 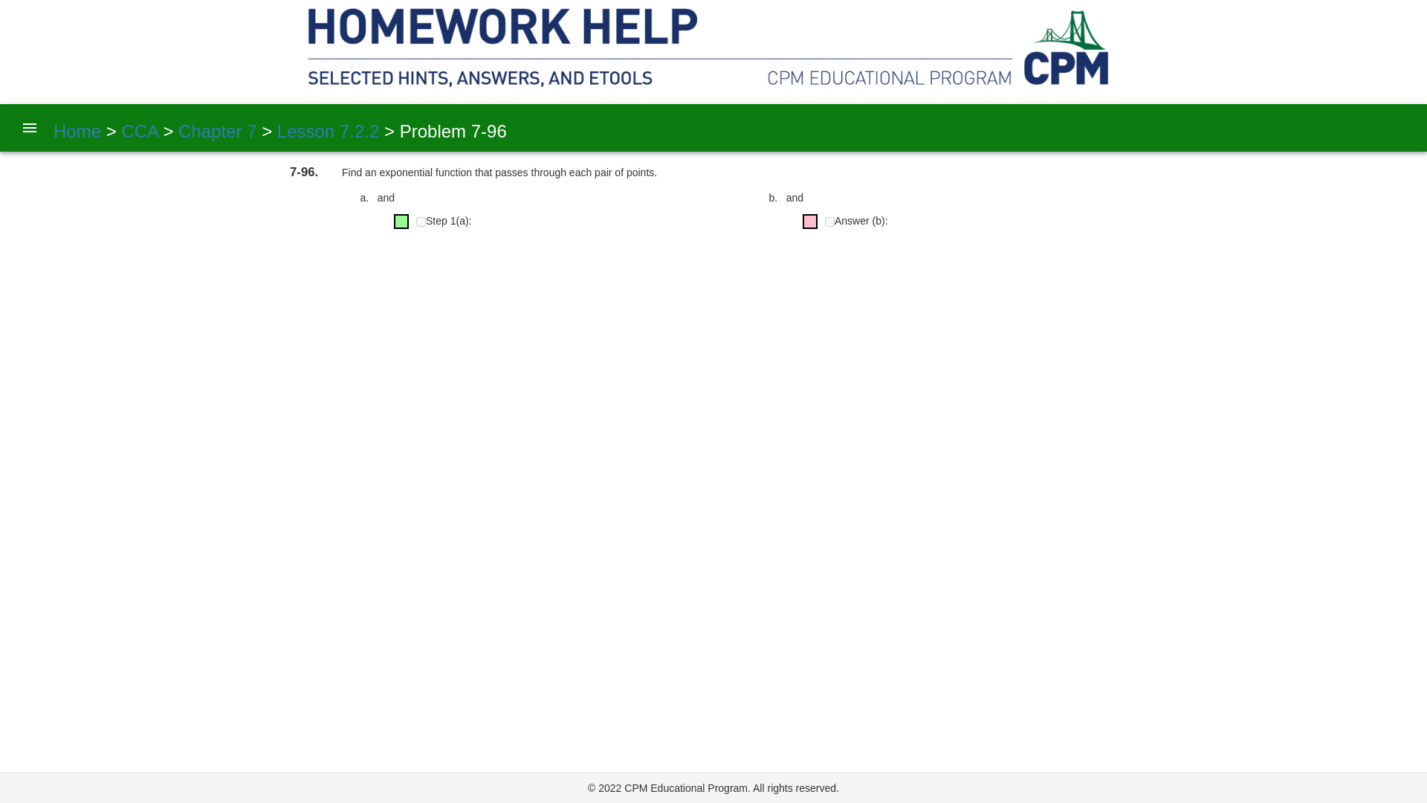 I want to click on on, so click(x=829, y=222).